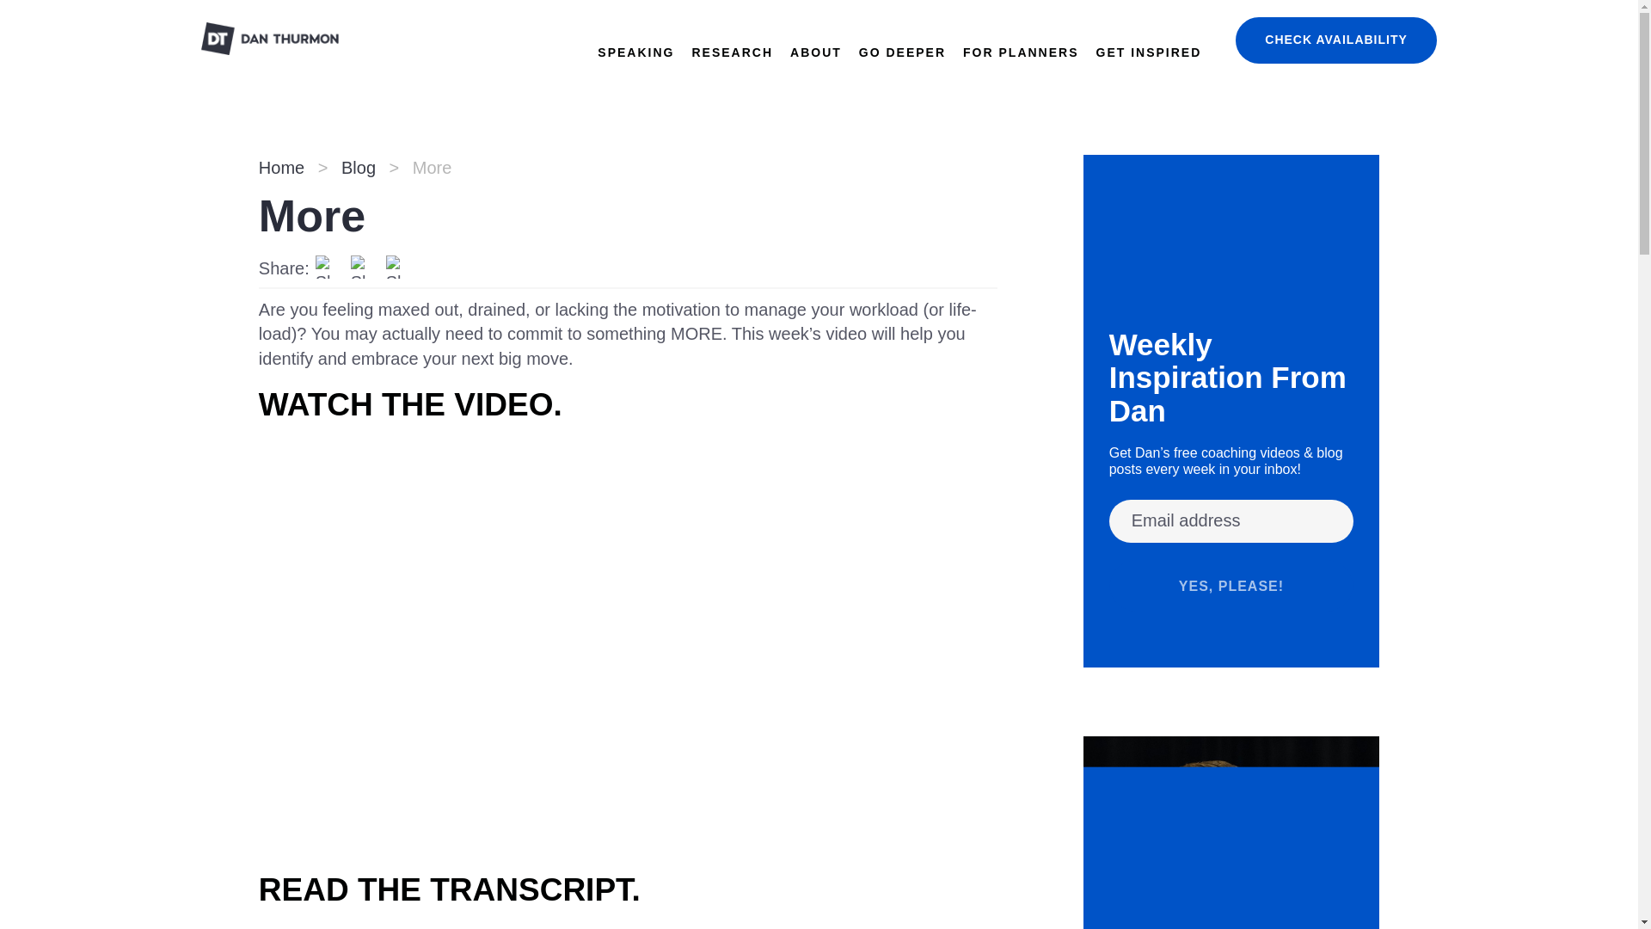 This screenshot has height=929, width=1651. What do you see at coordinates (311, 215) in the screenshot?
I see `More` at bounding box center [311, 215].